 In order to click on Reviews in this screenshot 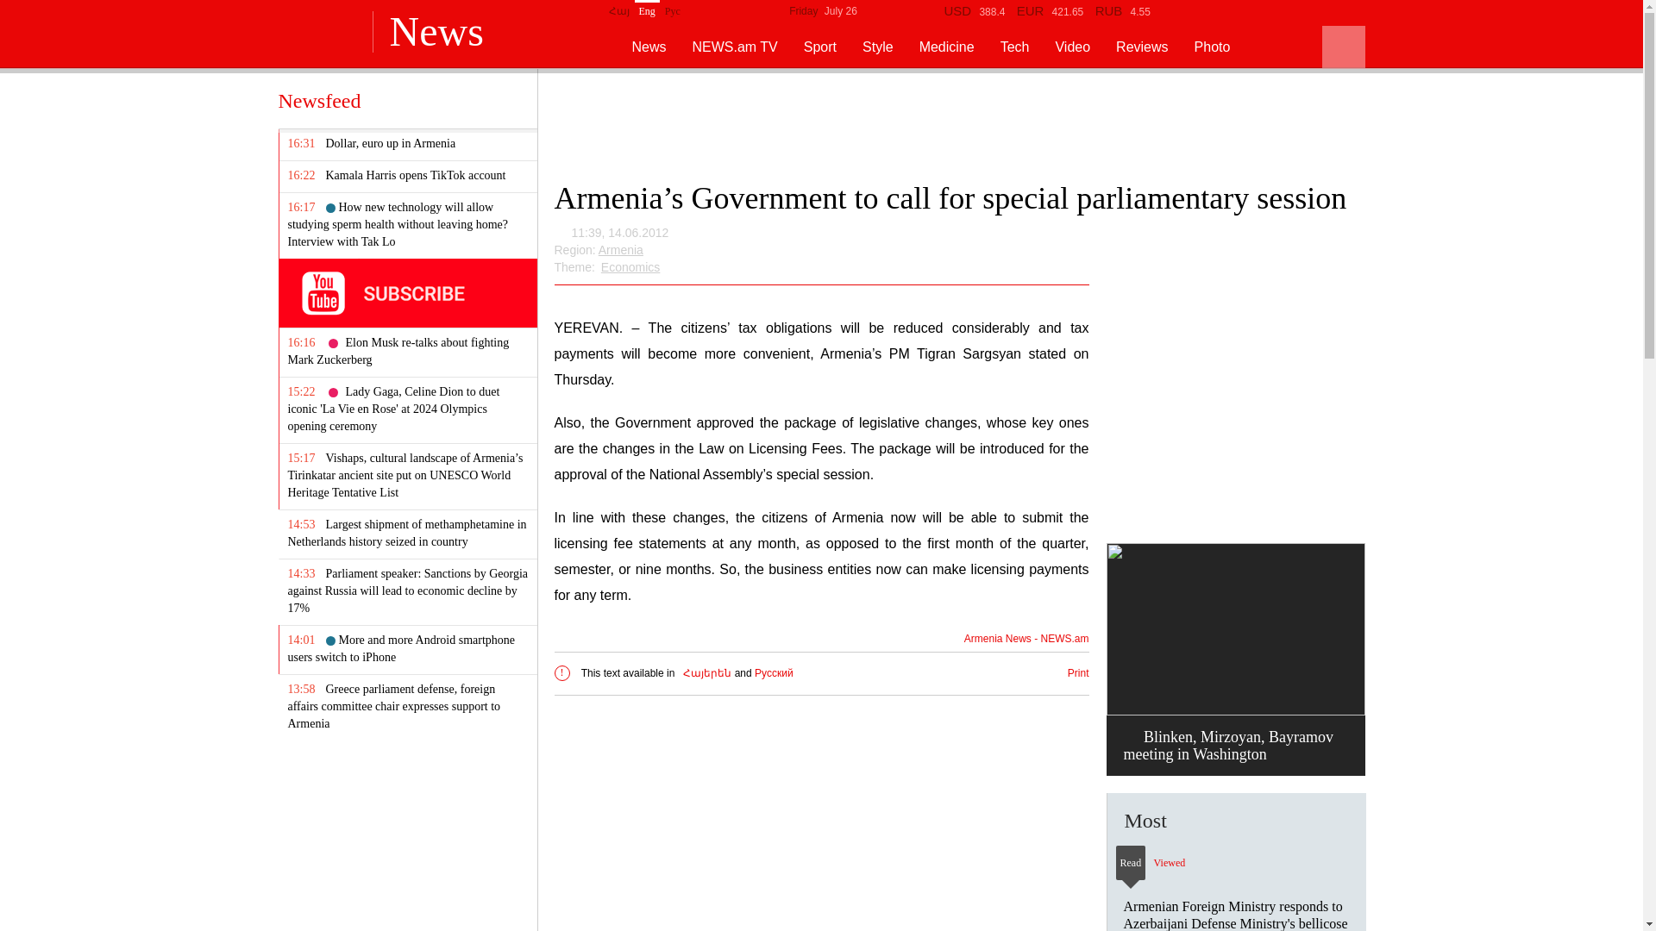, I will do `click(1142, 47)`.